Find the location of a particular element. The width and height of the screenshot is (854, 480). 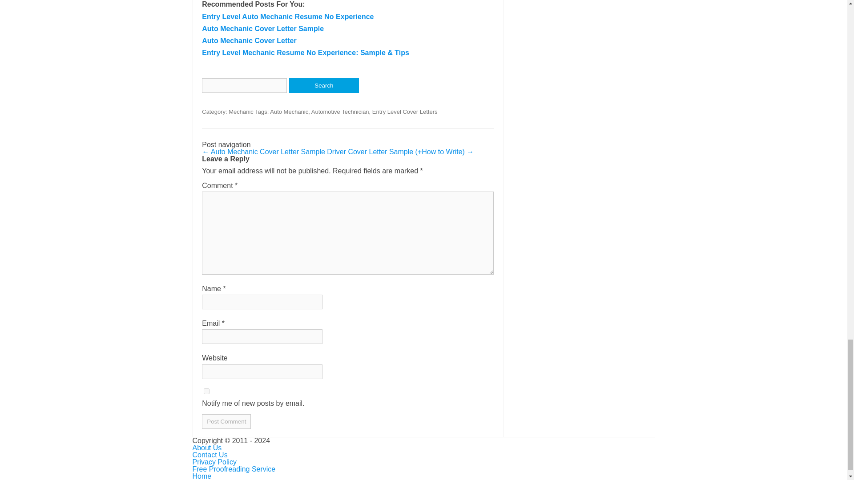

Entry Level Auto Mechanic Resume No Experience is located at coordinates (287, 17).